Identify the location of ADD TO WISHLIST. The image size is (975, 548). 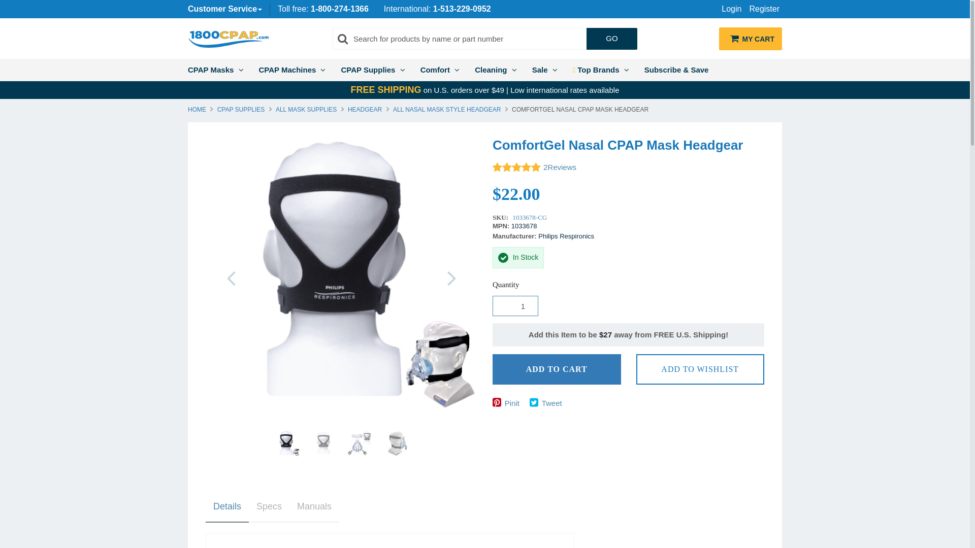
(700, 369).